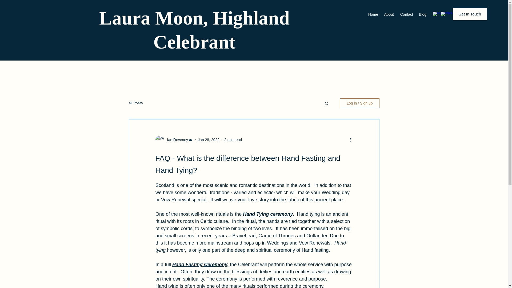 Image resolution: width=512 pixels, height=288 pixels. What do you see at coordinates (422, 14) in the screenshot?
I see `Blog` at bounding box center [422, 14].